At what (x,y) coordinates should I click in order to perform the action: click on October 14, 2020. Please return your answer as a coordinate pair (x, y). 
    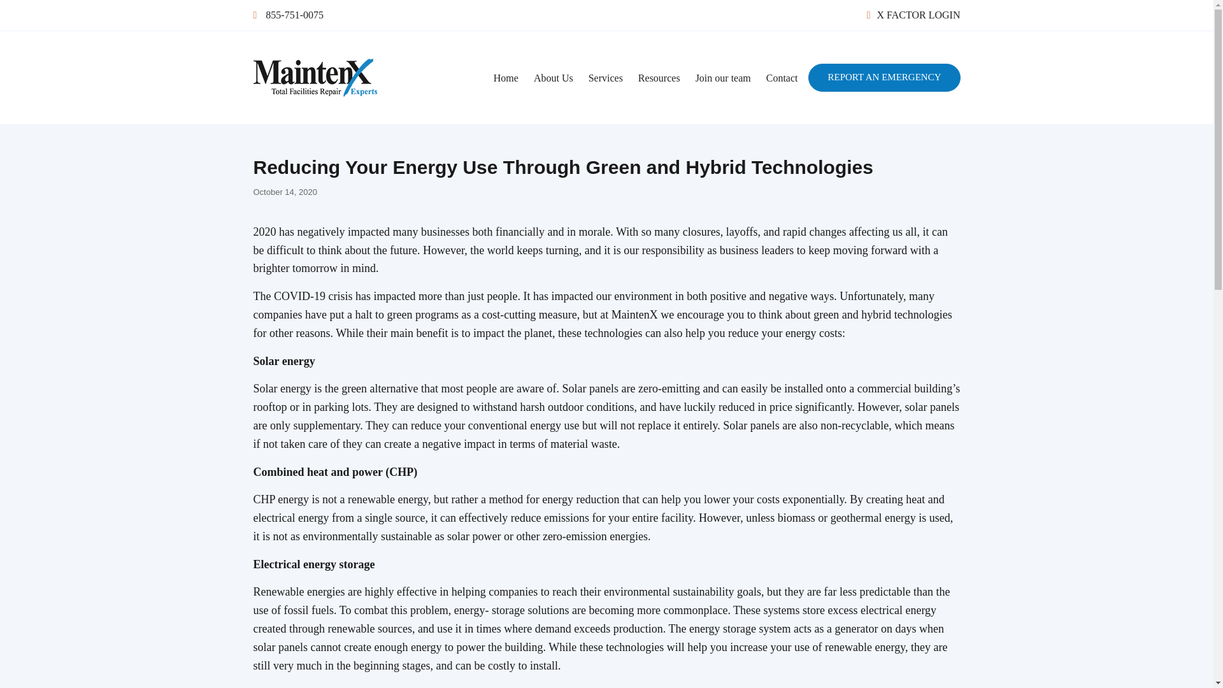
    Looking at the image, I should click on (285, 191).